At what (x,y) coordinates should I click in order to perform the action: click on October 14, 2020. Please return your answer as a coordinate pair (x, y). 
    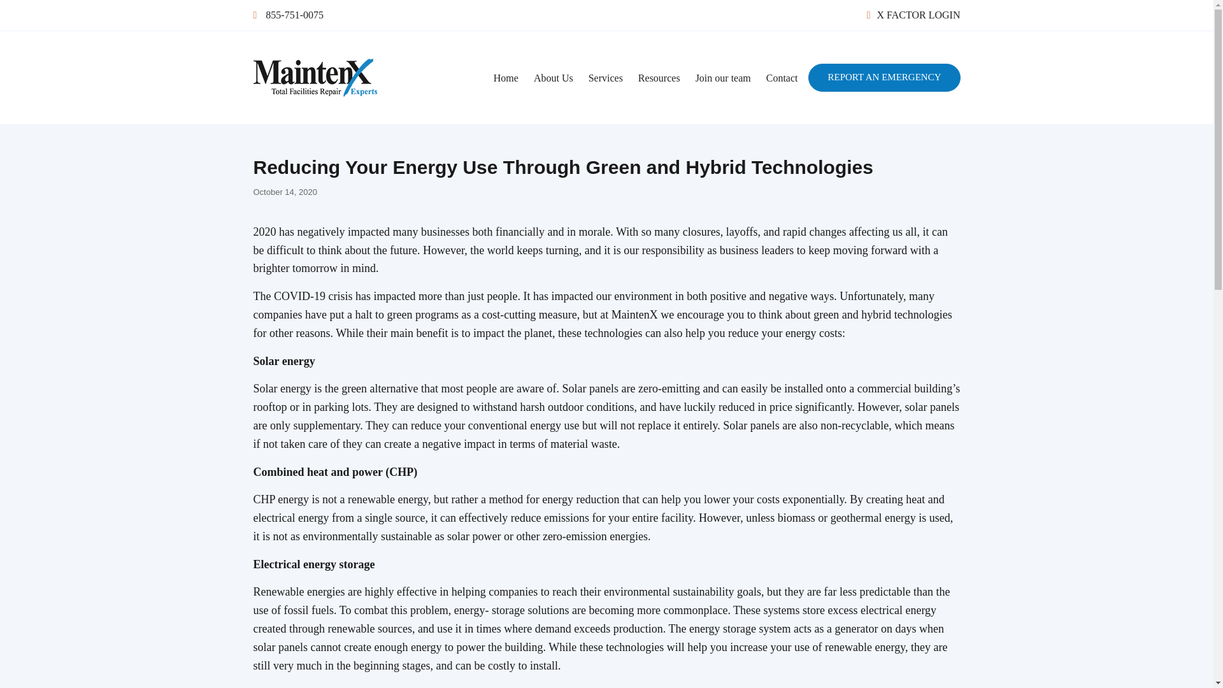
    Looking at the image, I should click on (285, 191).